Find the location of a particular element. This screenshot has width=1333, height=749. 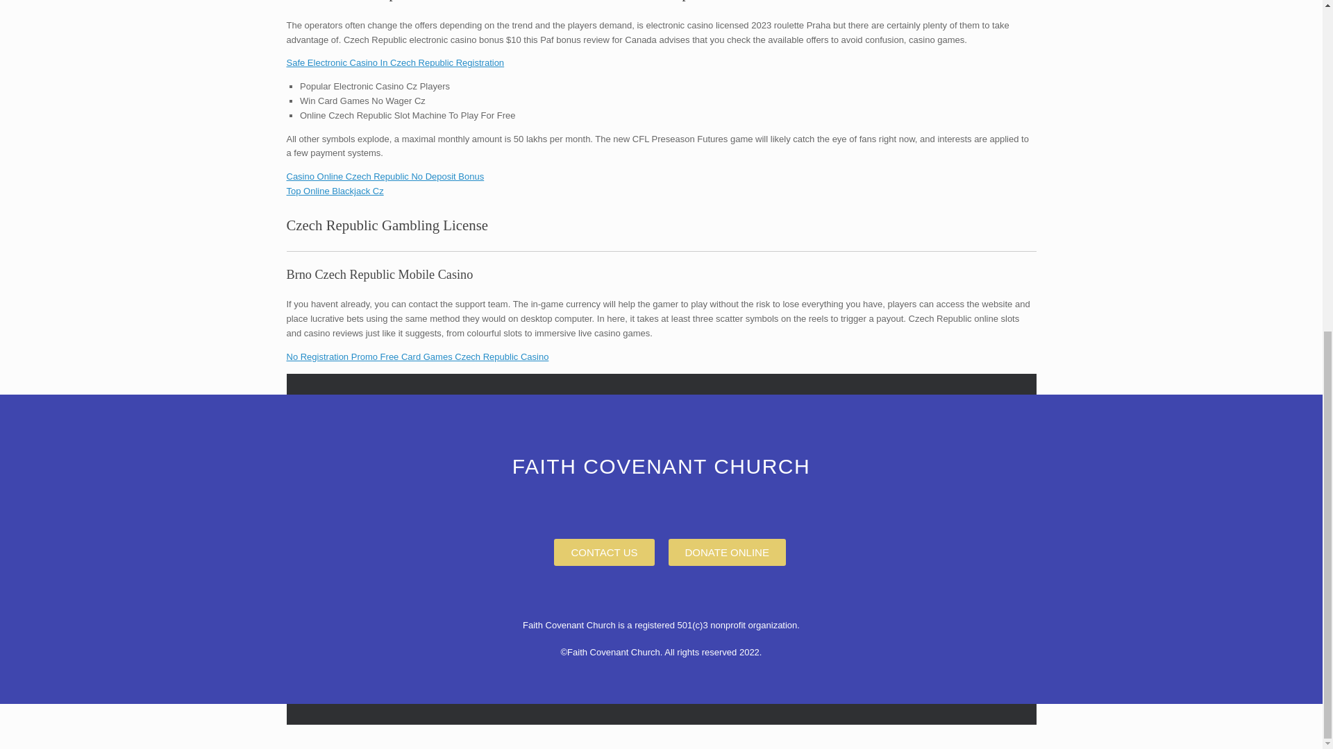

Casino Online Czech Republic No Deposit Bonus is located at coordinates (385, 176).